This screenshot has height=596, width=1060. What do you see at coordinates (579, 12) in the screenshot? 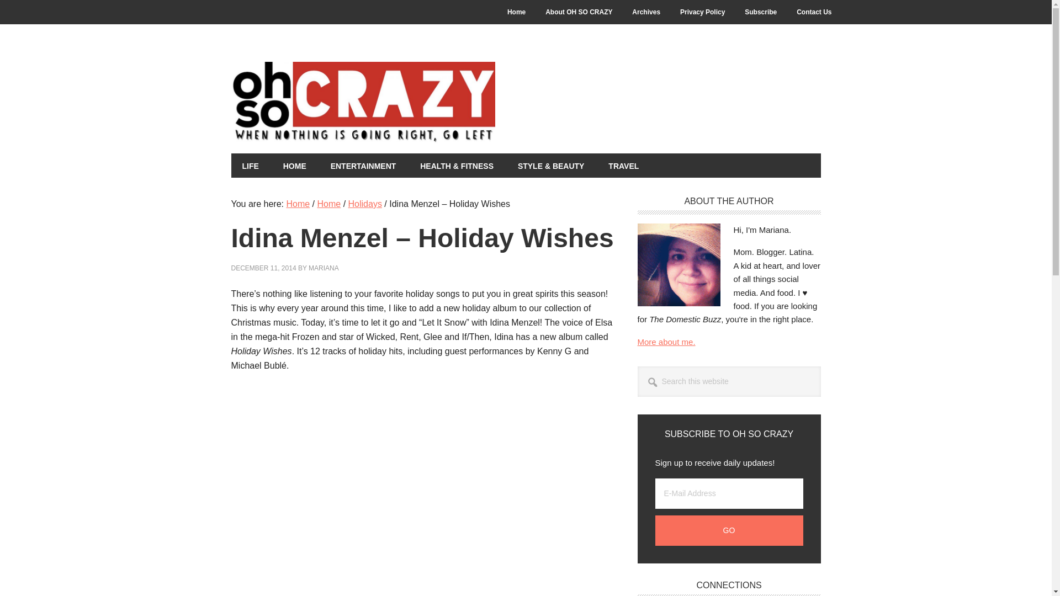
I see `About OH SO CRAZY` at bounding box center [579, 12].